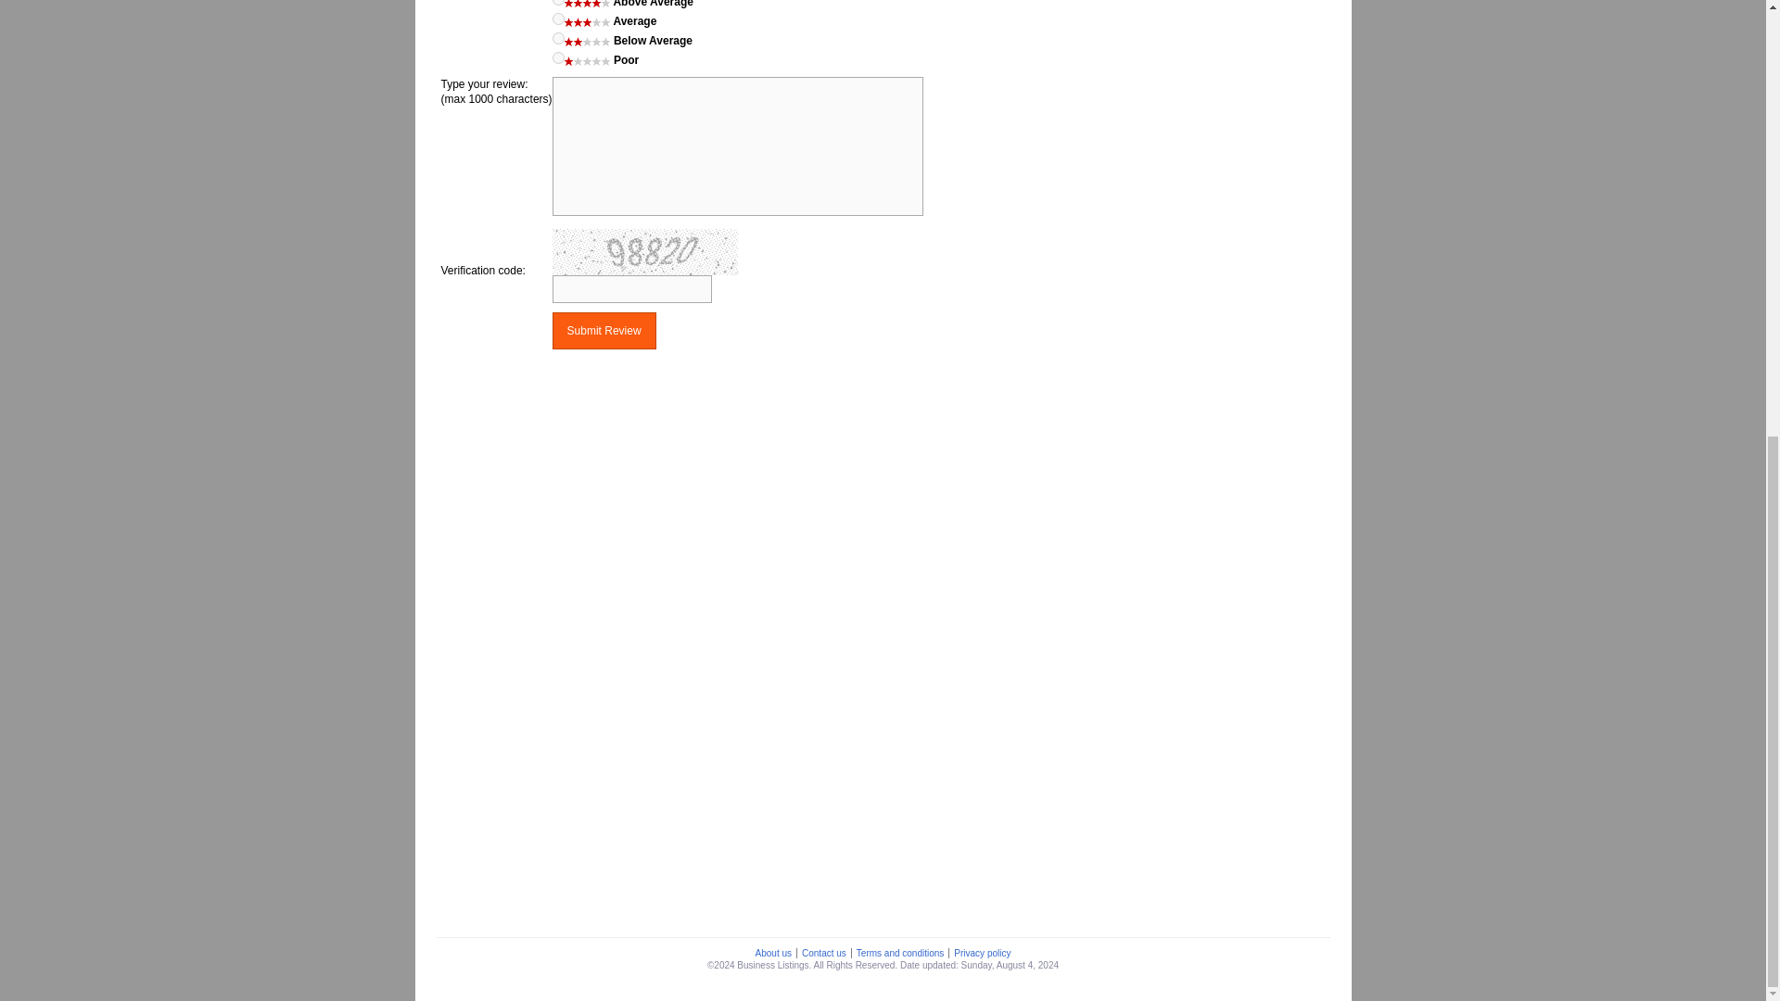 This screenshot has width=1780, height=1001. Describe the element at coordinates (558, 3) in the screenshot. I see `4` at that location.